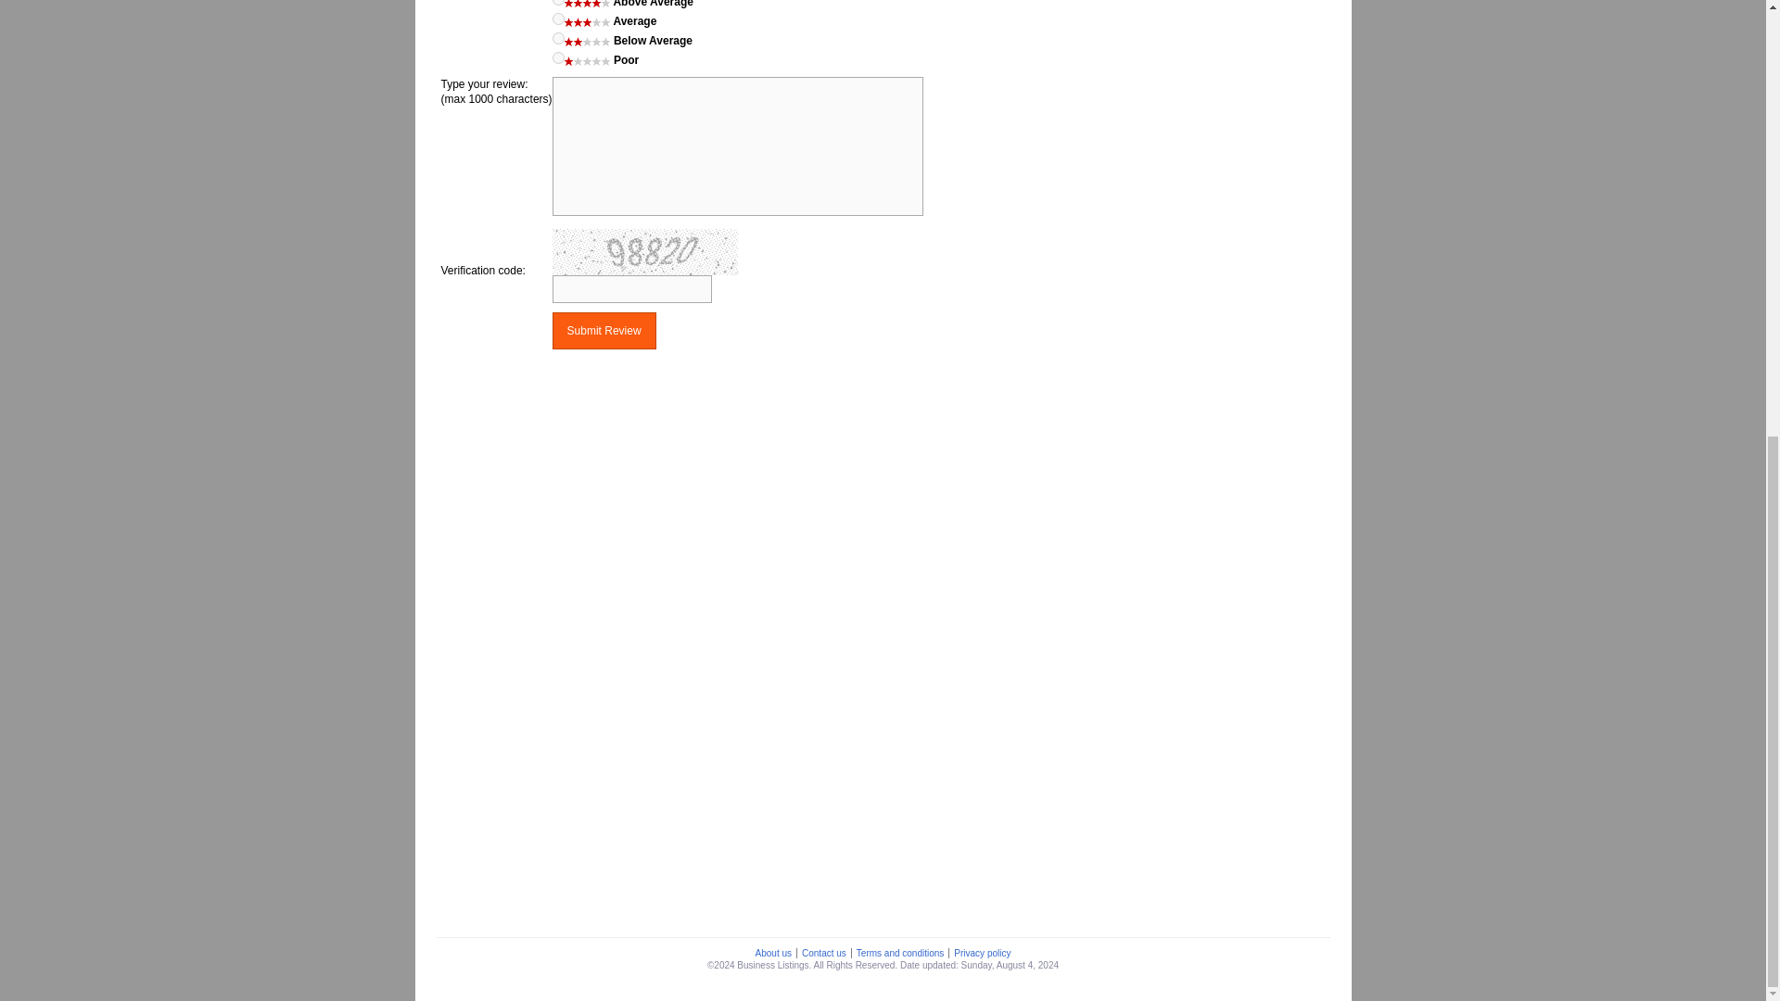 This screenshot has width=1780, height=1001. Describe the element at coordinates (558, 3) in the screenshot. I see `4` at that location.